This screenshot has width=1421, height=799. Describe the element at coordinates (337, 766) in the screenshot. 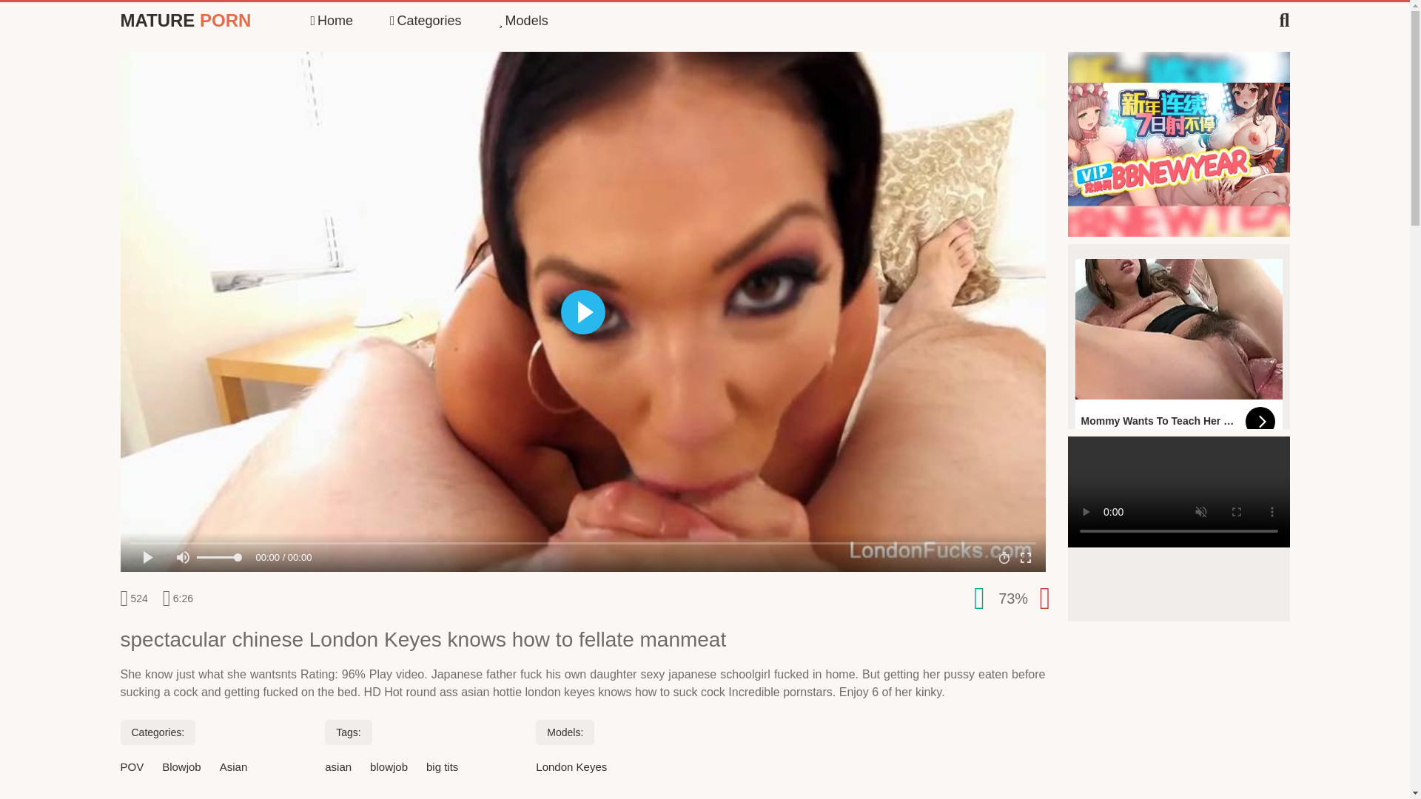

I see `asian` at that location.